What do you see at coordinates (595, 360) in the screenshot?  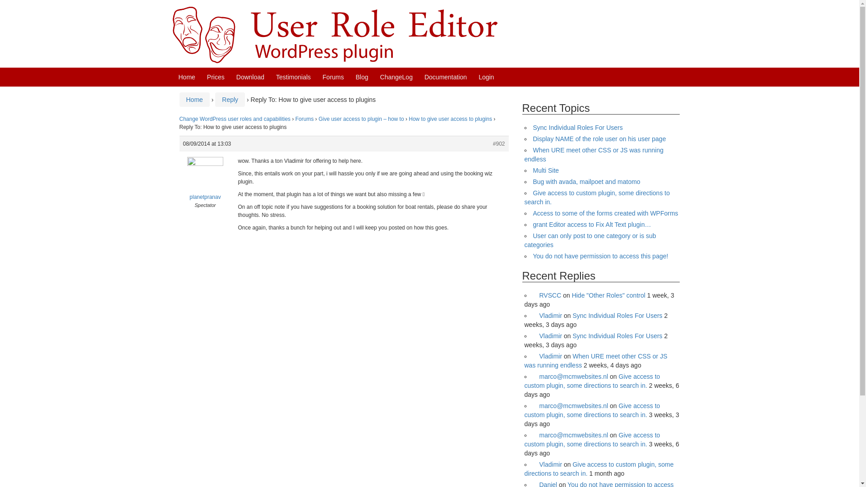 I see `When URE meet other CSS or JS was running endless` at bounding box center [595, 360].